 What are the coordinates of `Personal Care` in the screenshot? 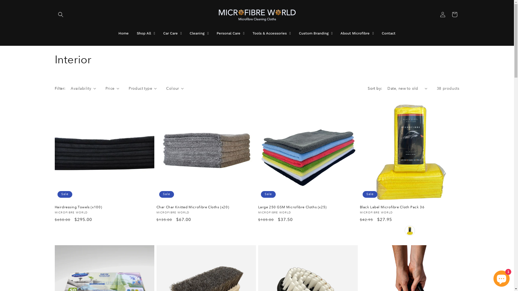 It's located at (230, 33).